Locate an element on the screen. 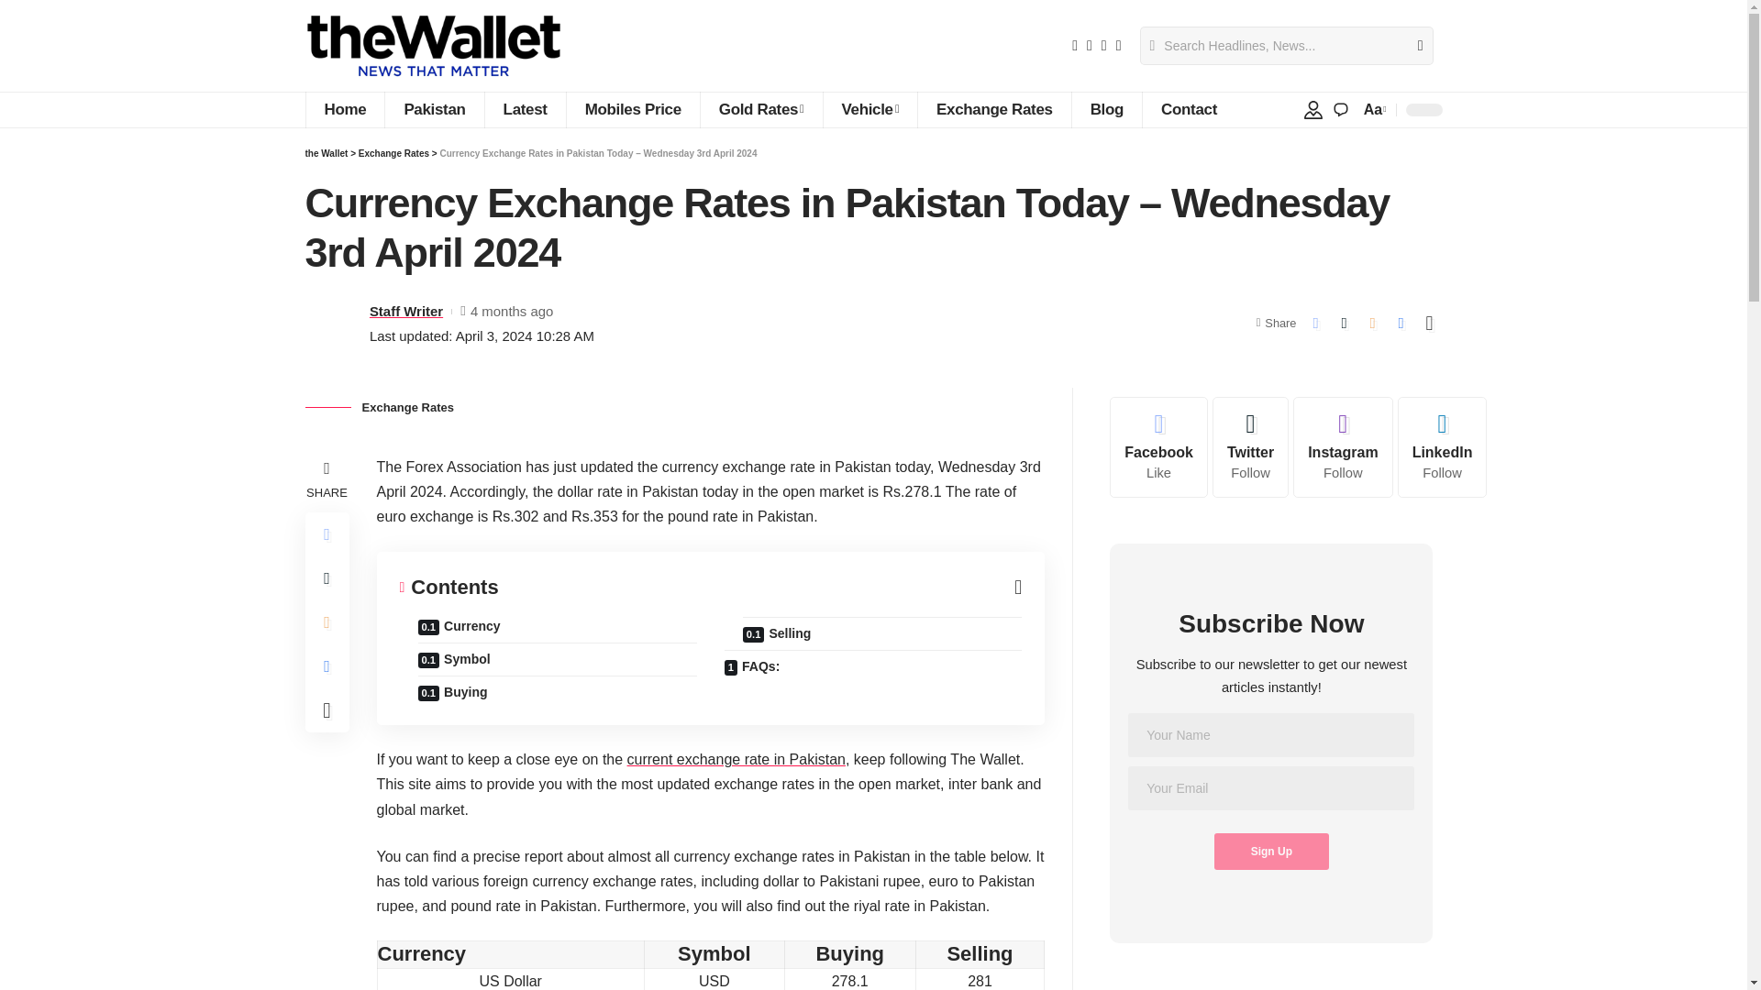 The height and width of the screenshot is (990, 1761). Exchange Rates is located at coordinates (994, 110).